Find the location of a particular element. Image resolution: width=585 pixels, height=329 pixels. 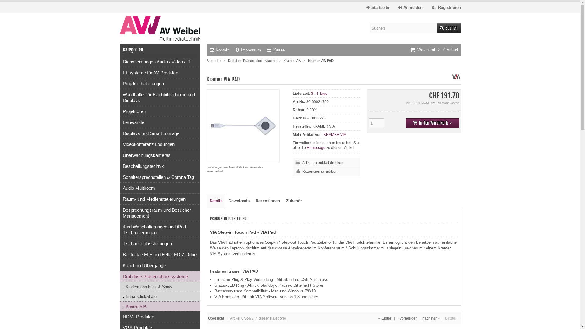

3 - 4 Tage is located at coordinates (319, 94).